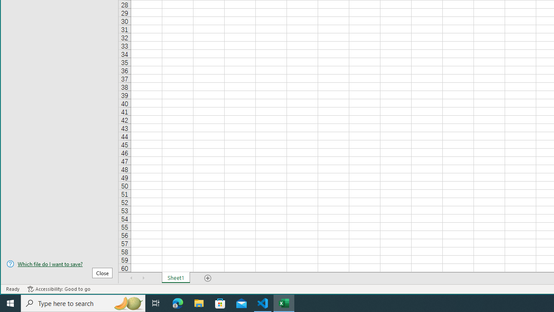 This screenshot has width=554, height=312. What do you see at coordinates (178, 303) in the screenshot?
I see `Microsoft Edge` at bounding box center [178, 303].